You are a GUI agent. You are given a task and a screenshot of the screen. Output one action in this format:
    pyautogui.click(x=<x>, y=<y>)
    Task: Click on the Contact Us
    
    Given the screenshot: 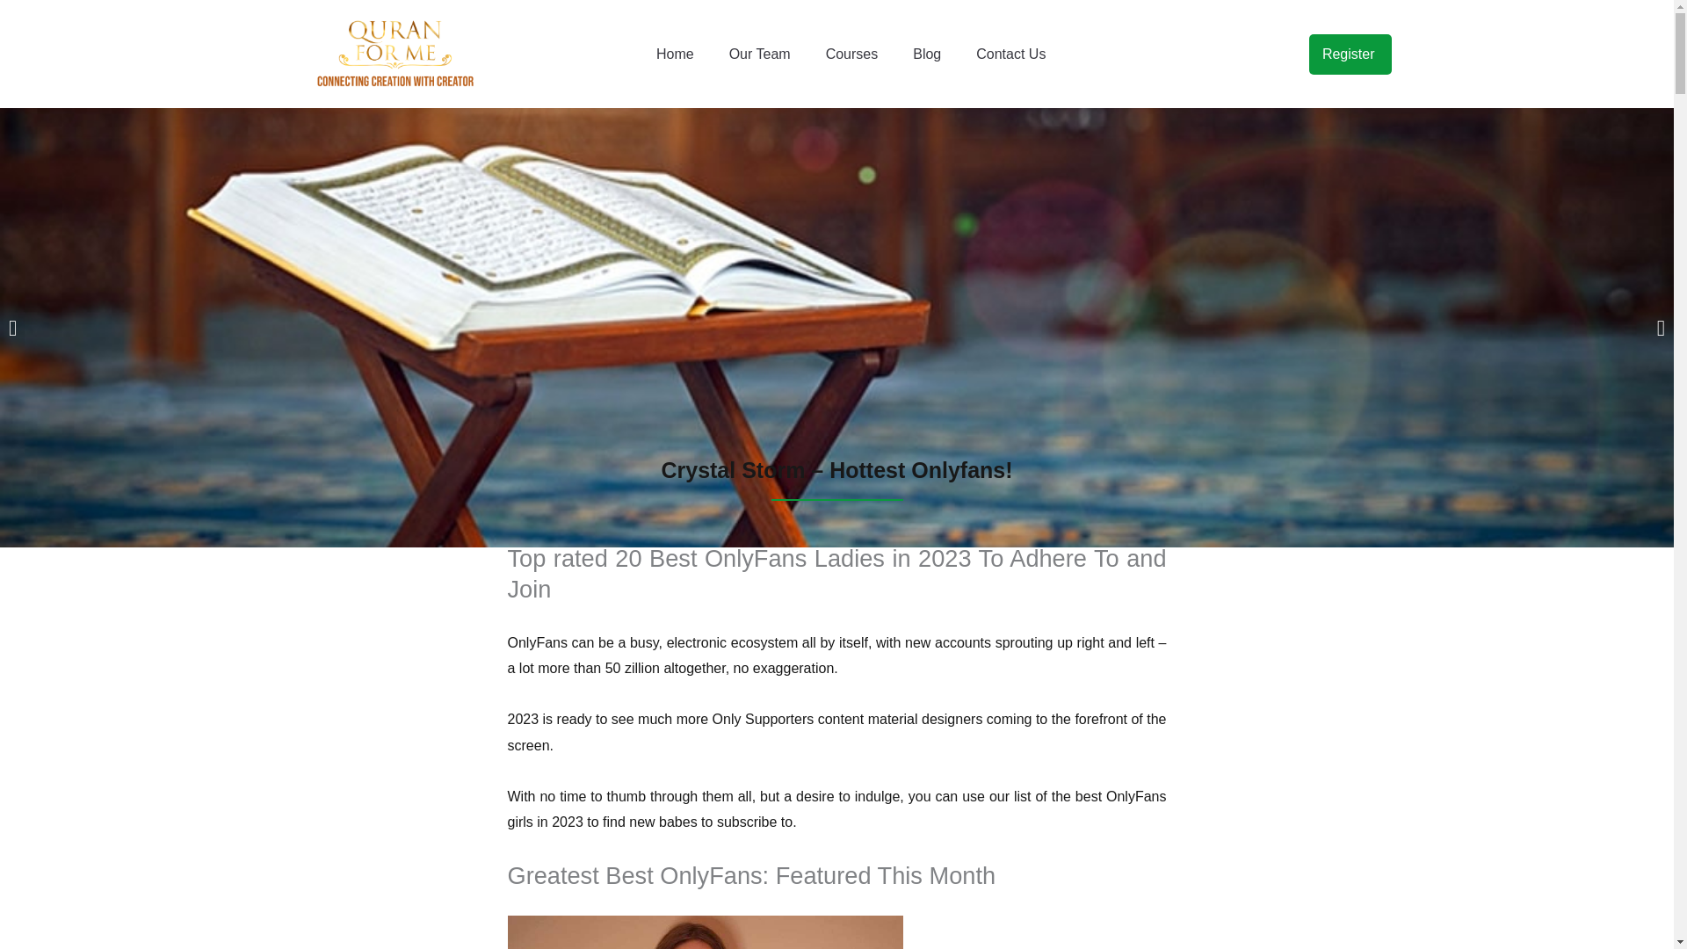 What is the action you would take?
    pyautogui.click(x=1010, y=54)
    